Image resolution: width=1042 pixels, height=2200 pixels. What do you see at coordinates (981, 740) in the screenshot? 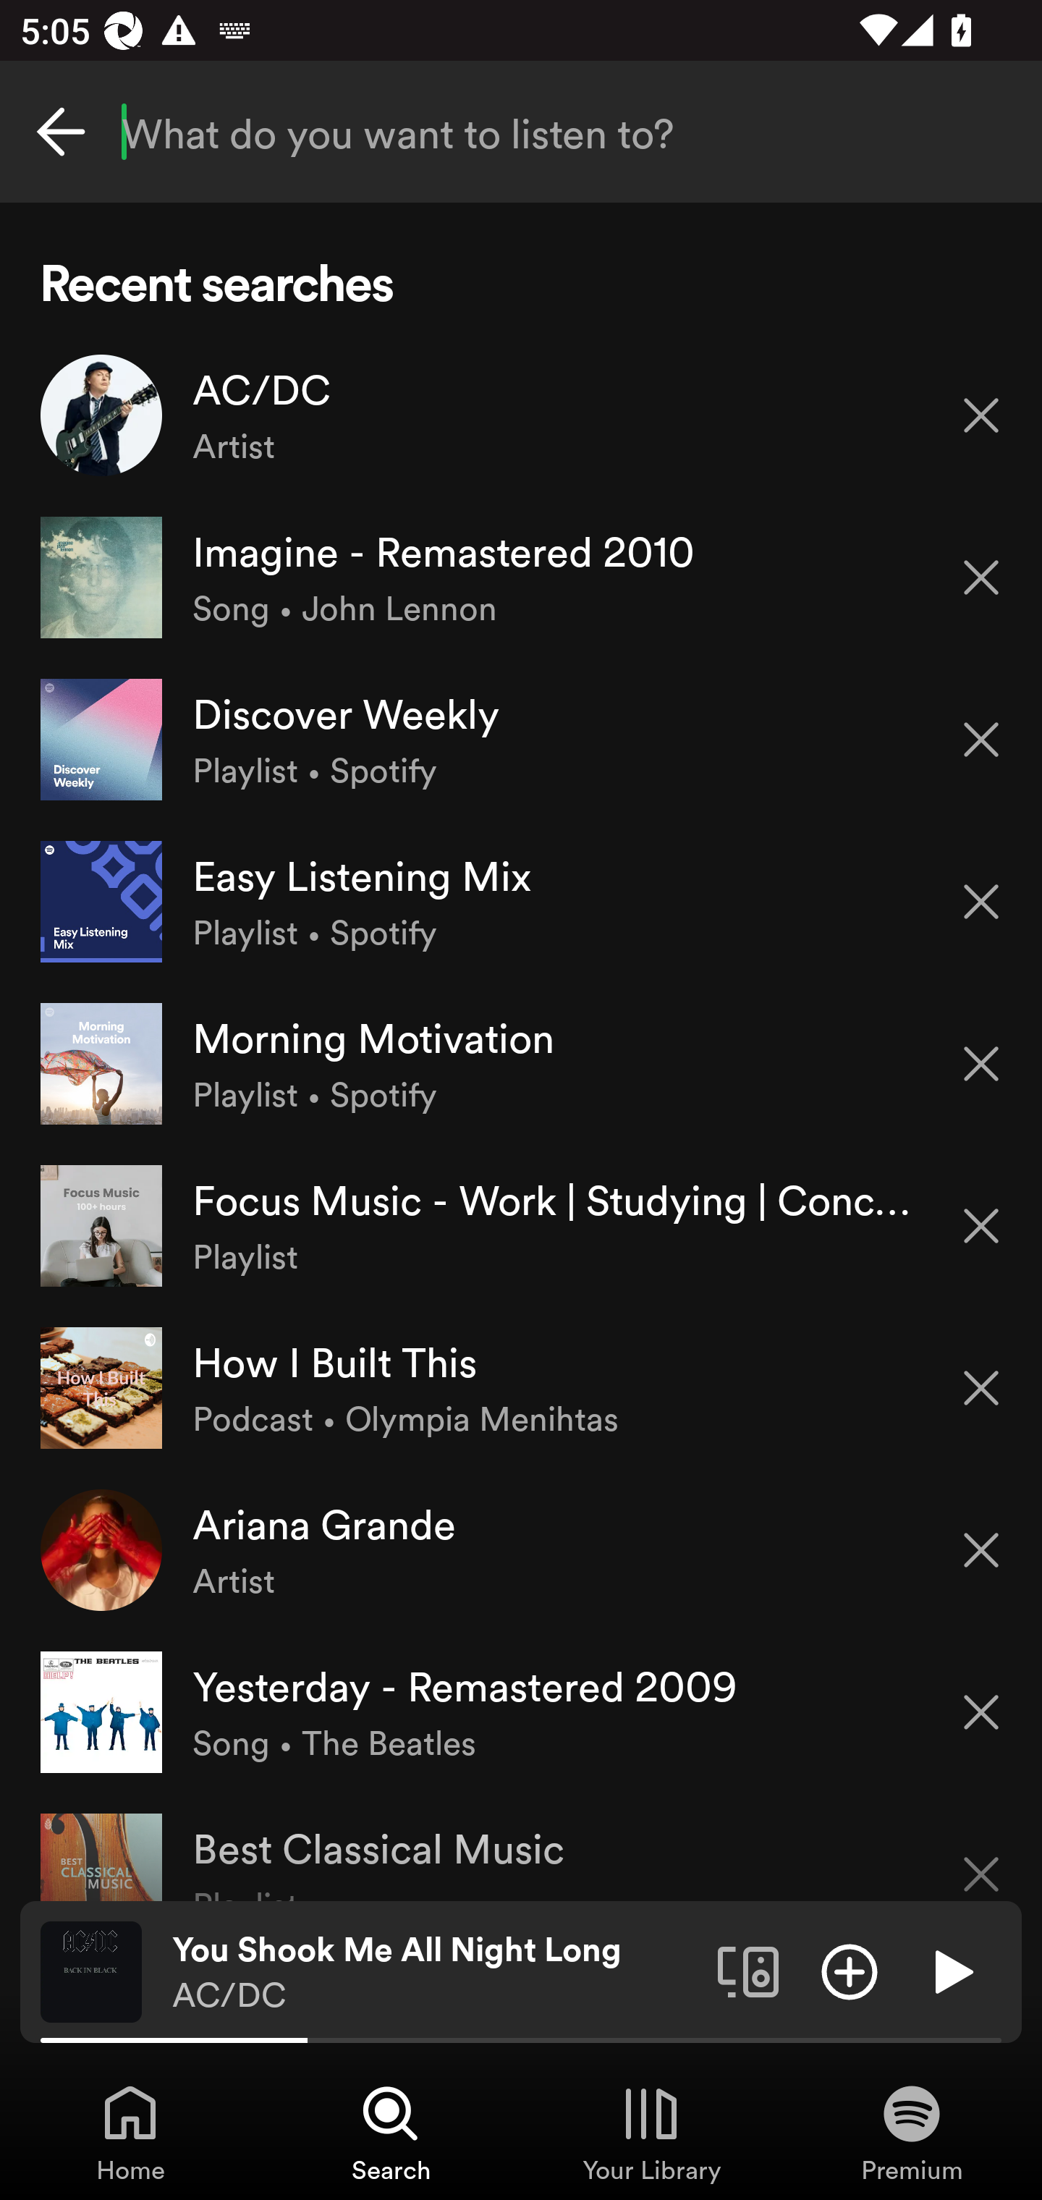
I see `Remove` at bounding box center [981, 740].